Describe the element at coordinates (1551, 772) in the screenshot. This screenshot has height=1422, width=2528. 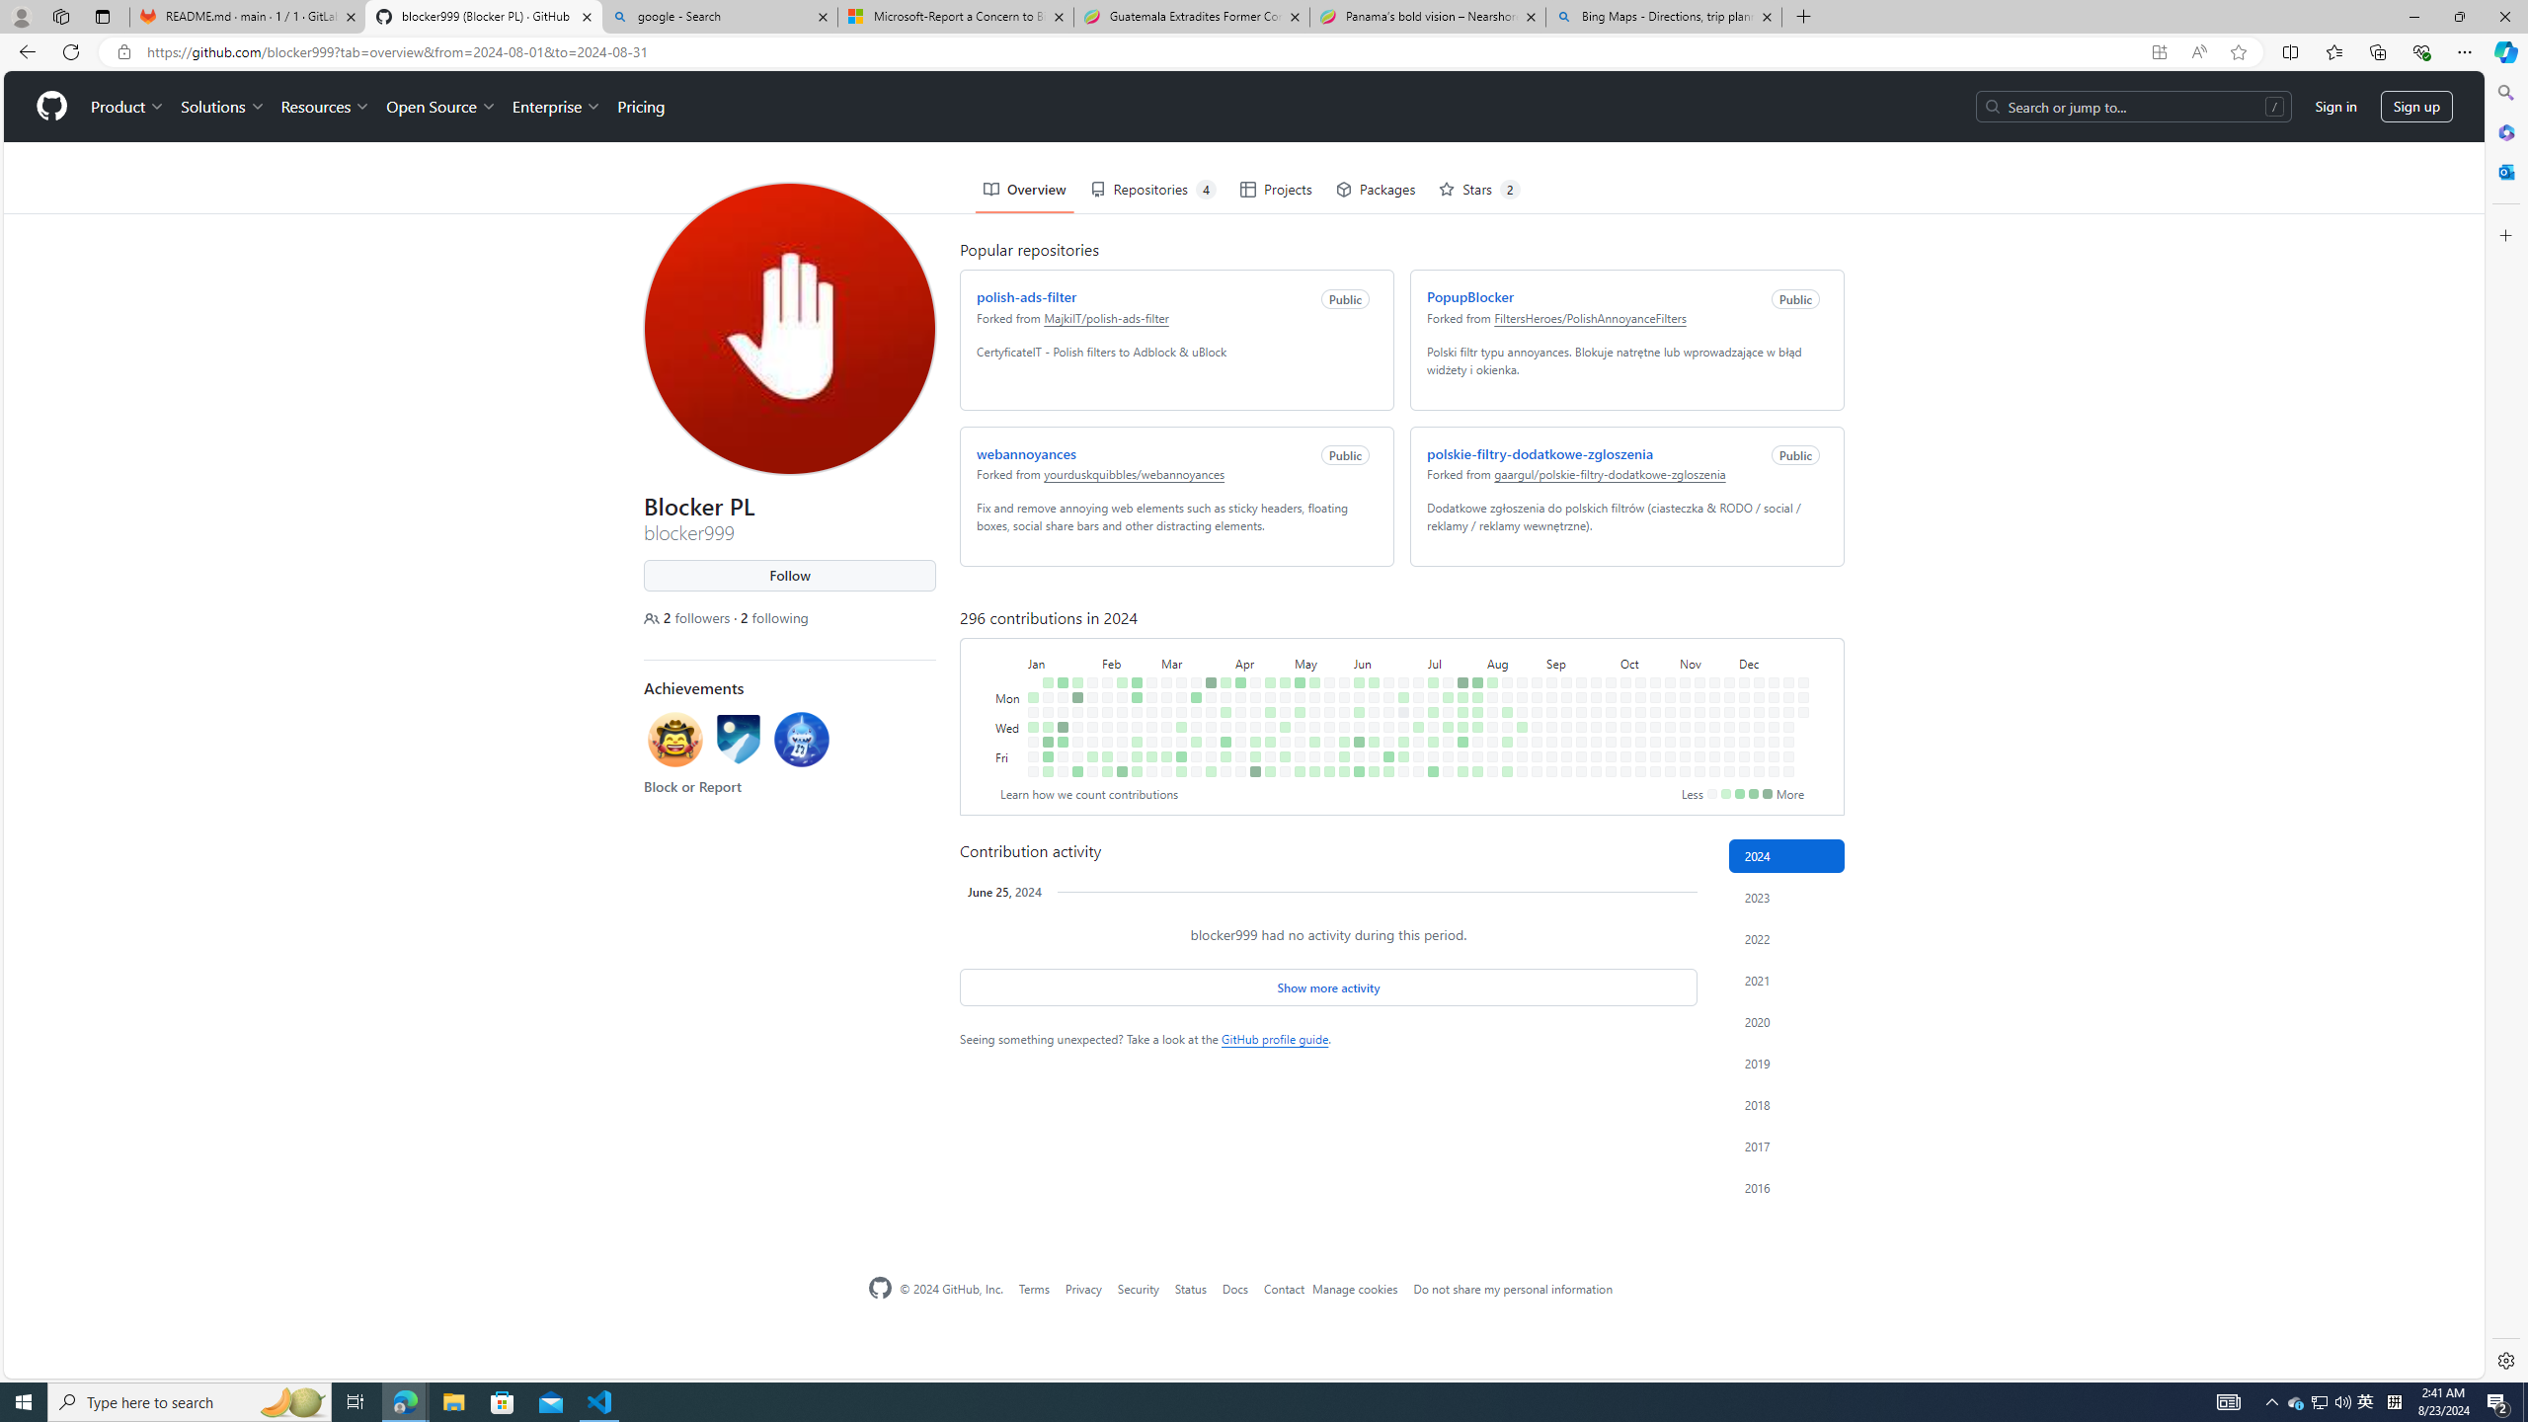
I see `No contributions on September 7th.` at that location.